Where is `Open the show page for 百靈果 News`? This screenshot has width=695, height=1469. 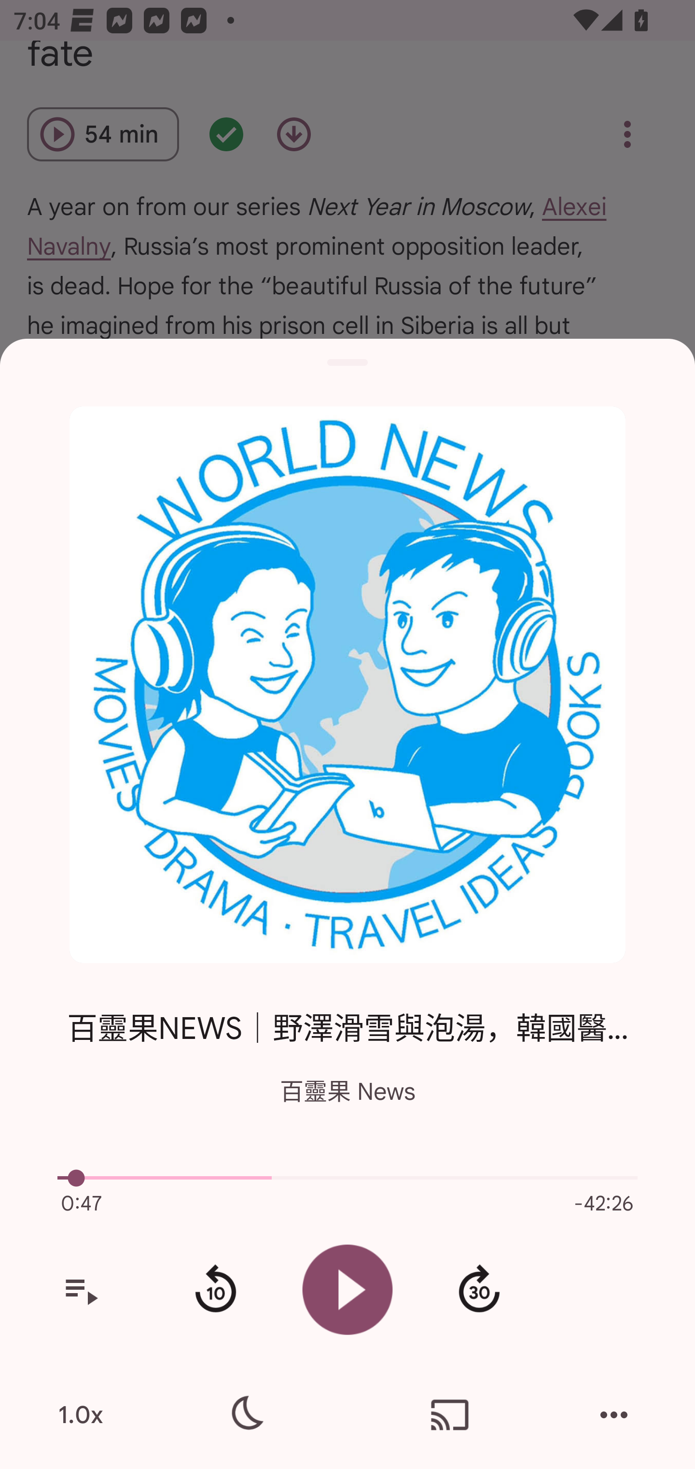
Open the show page for 百靈果 News is located at coordinates (347, 685).